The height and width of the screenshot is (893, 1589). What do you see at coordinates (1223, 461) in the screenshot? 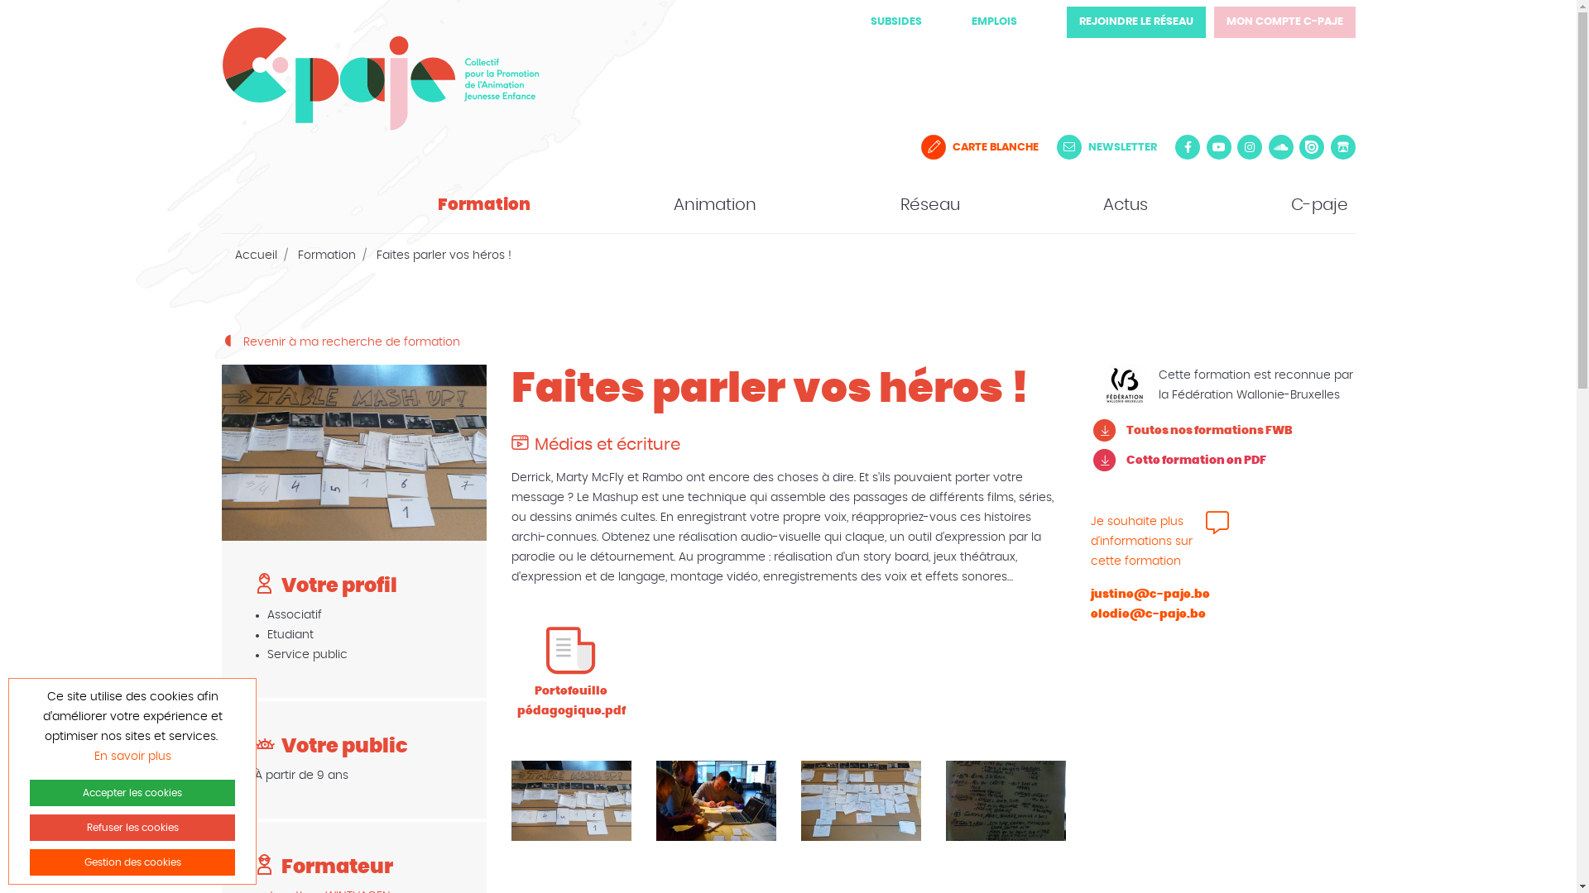
I see `Cette formation en PDF` at bounding box center [1223, 461].